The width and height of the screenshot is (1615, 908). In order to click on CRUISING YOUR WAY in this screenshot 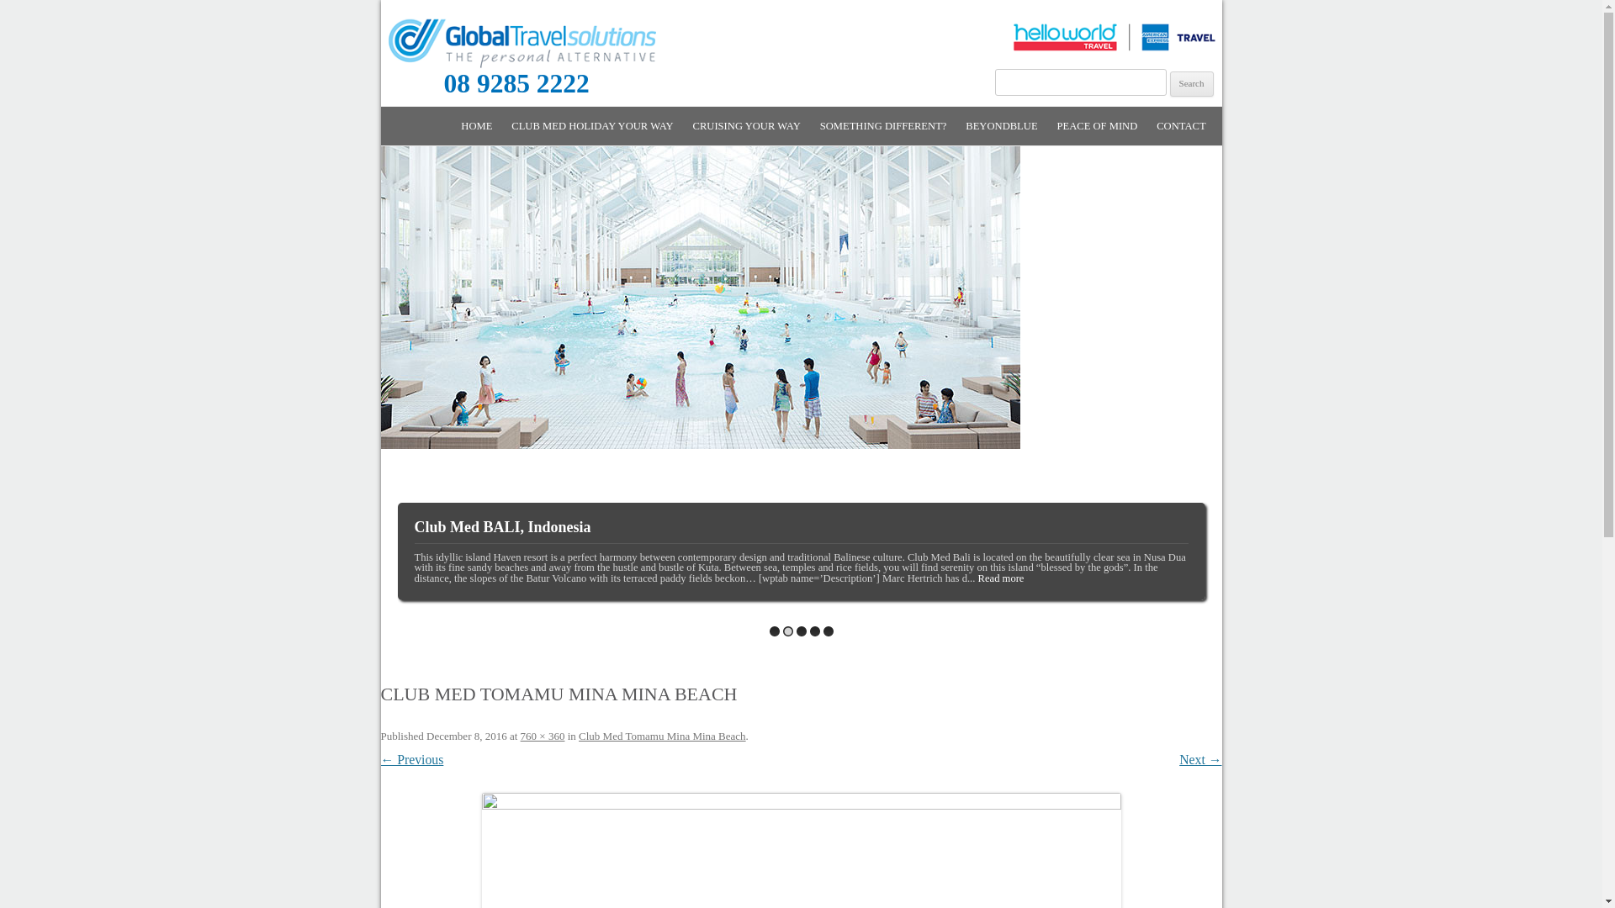, I will do `click(747, 126)`.